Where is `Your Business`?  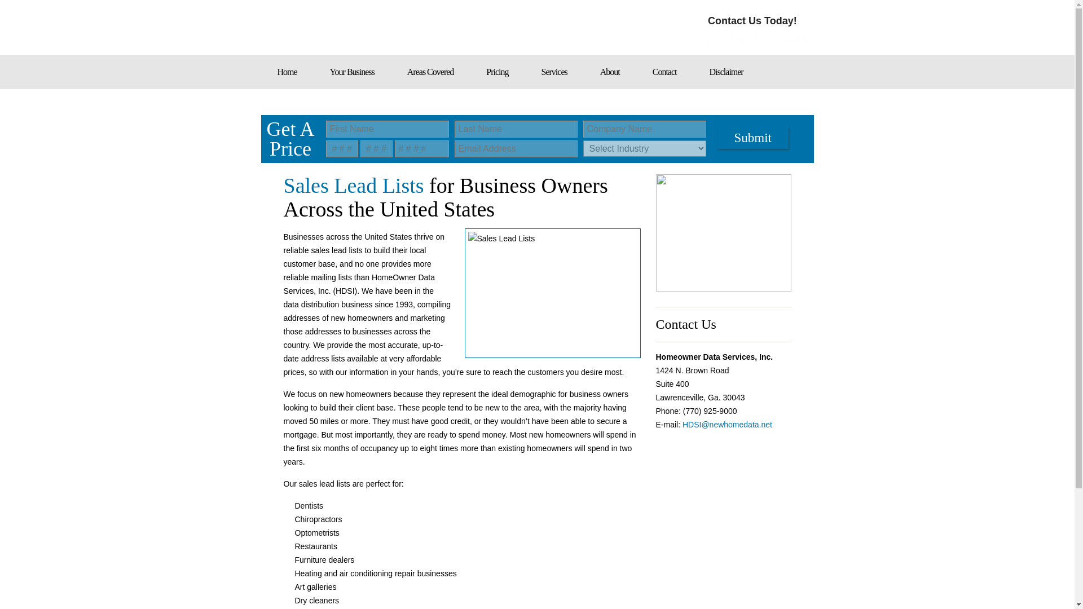 Your Business is located at coordinates (352, 72).